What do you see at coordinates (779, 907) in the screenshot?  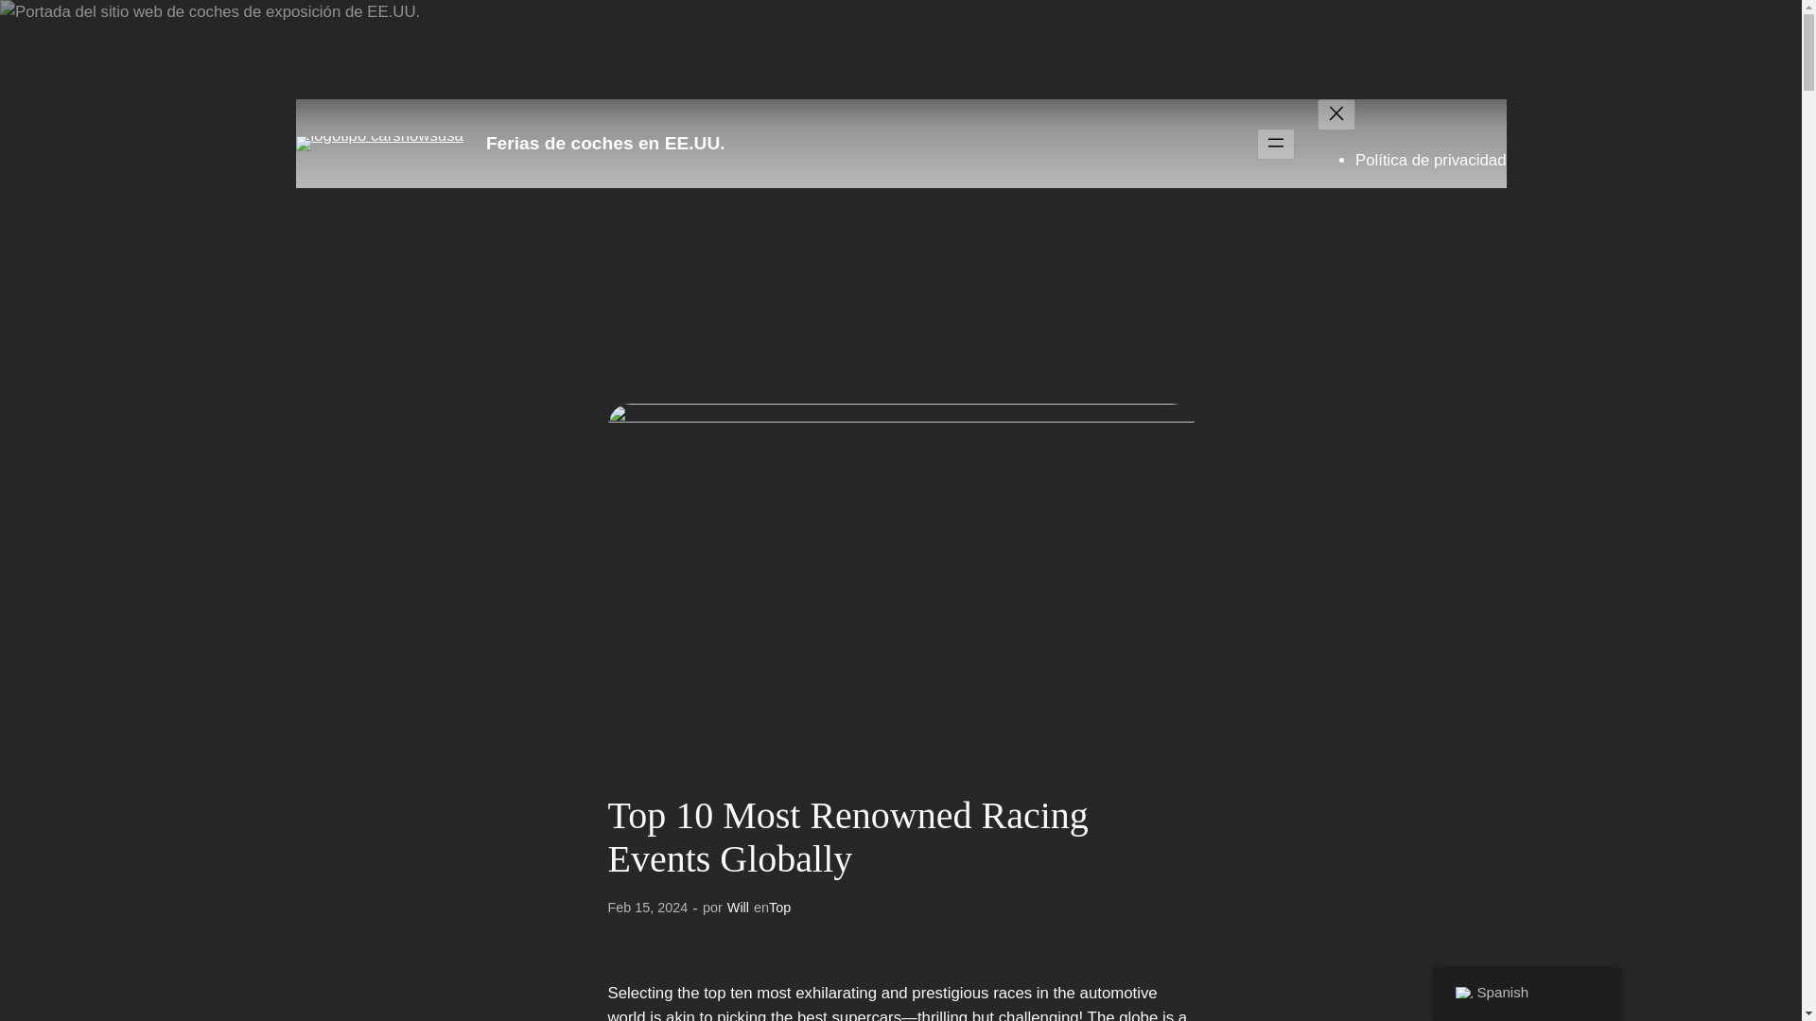 I see `Top` at bounding box center [779, 907].